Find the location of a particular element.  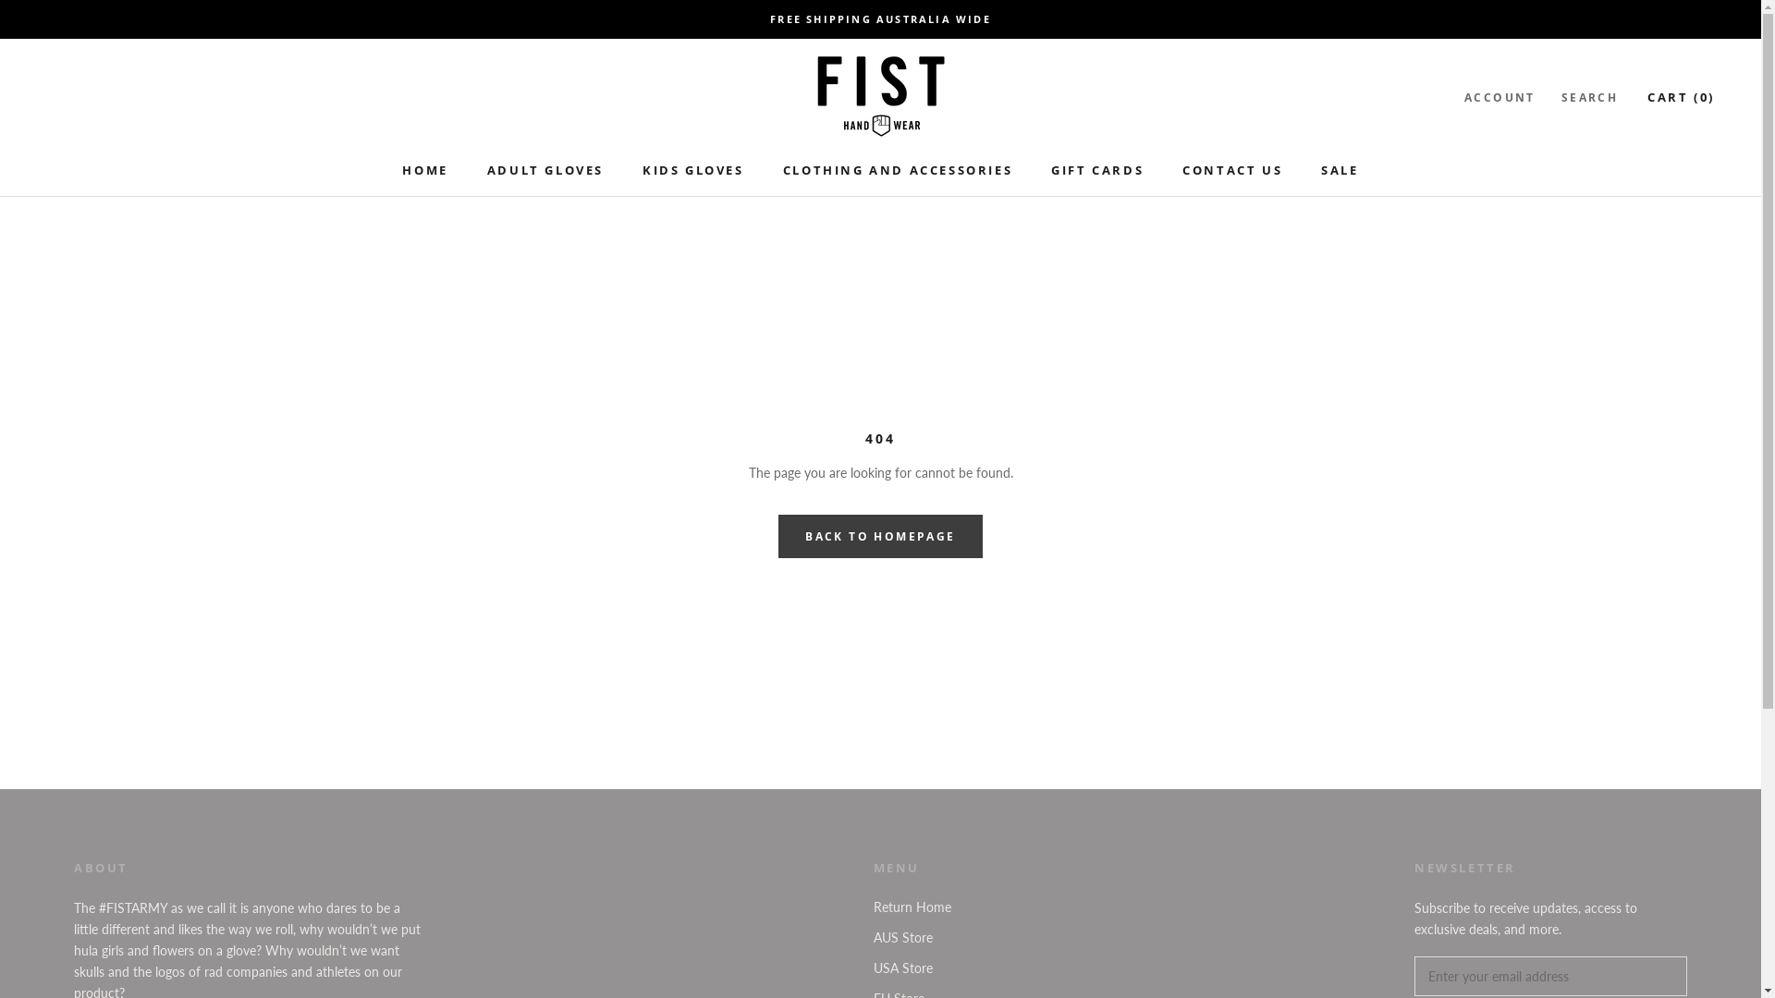

GIFT CARDS
GIFT CARDS is located at coordinates (1097, 170).